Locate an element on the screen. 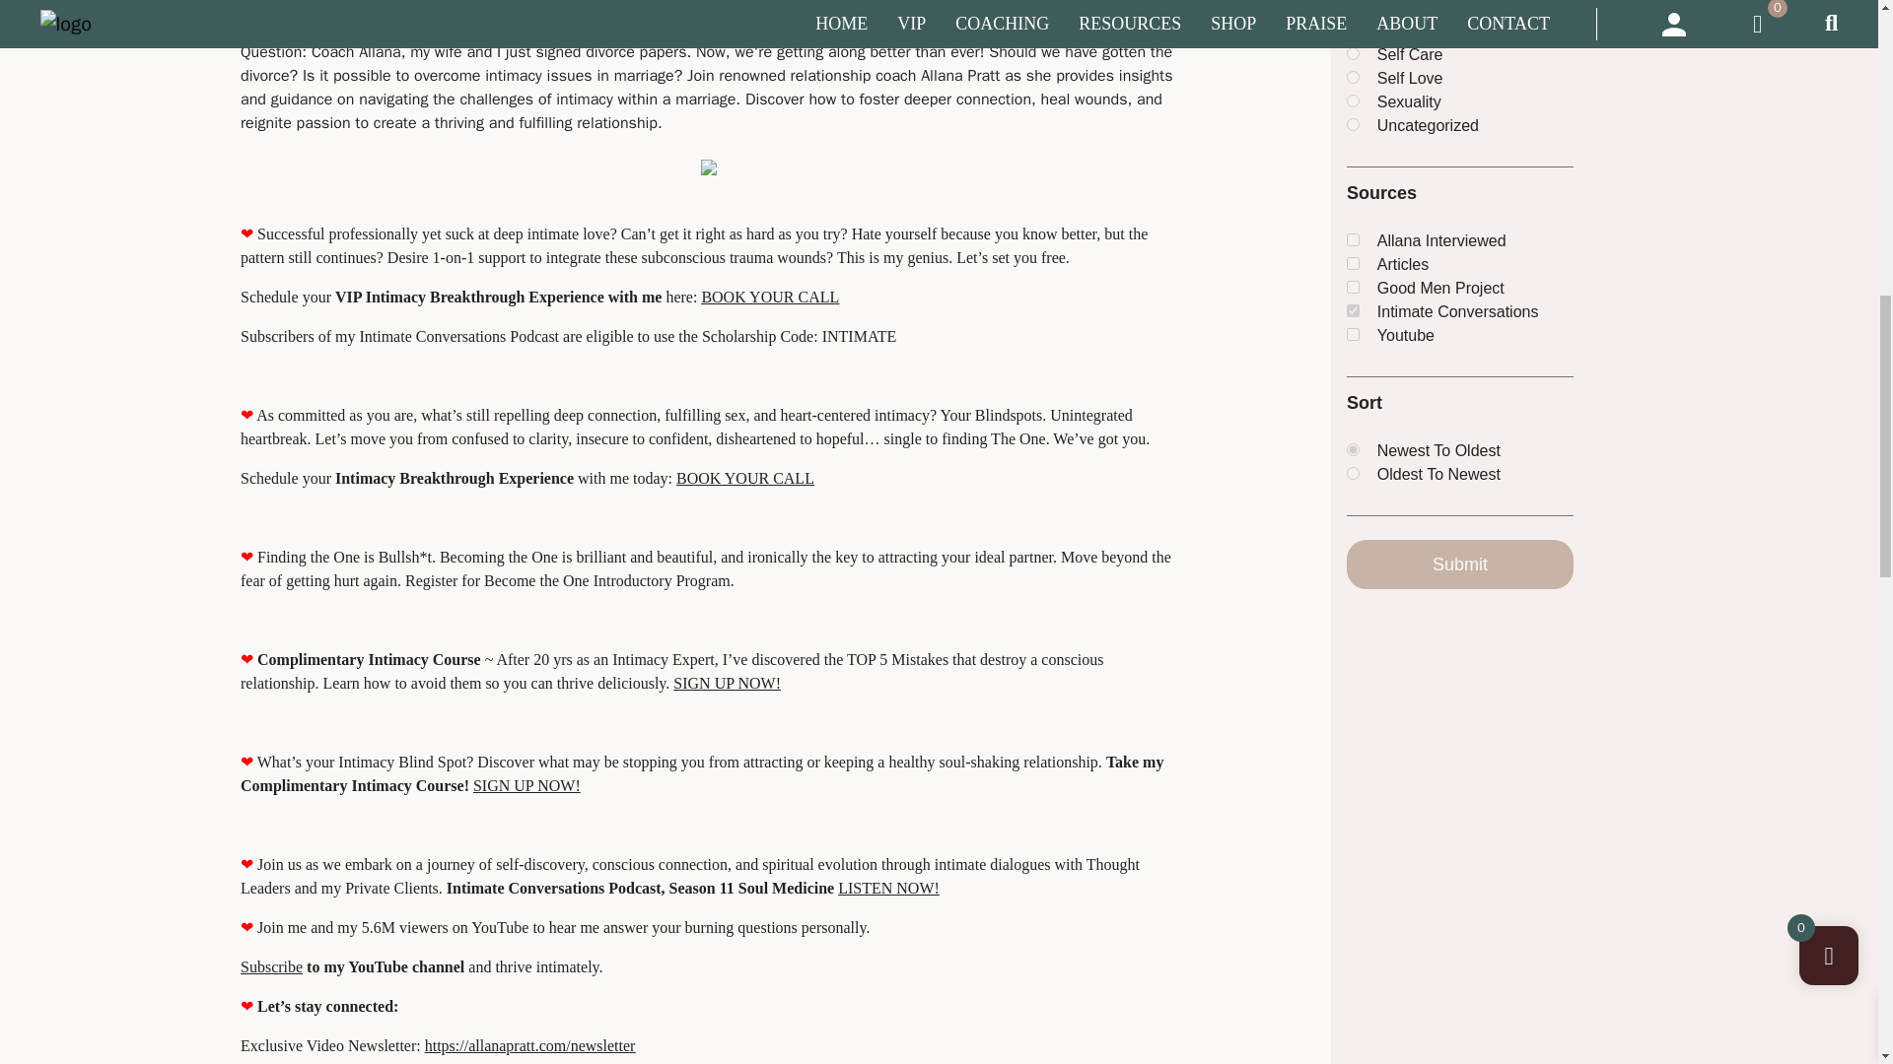 The height and width of the screenshot is (1064, 1893). SIGN UP NOW! is located at coordinates (727, 683).